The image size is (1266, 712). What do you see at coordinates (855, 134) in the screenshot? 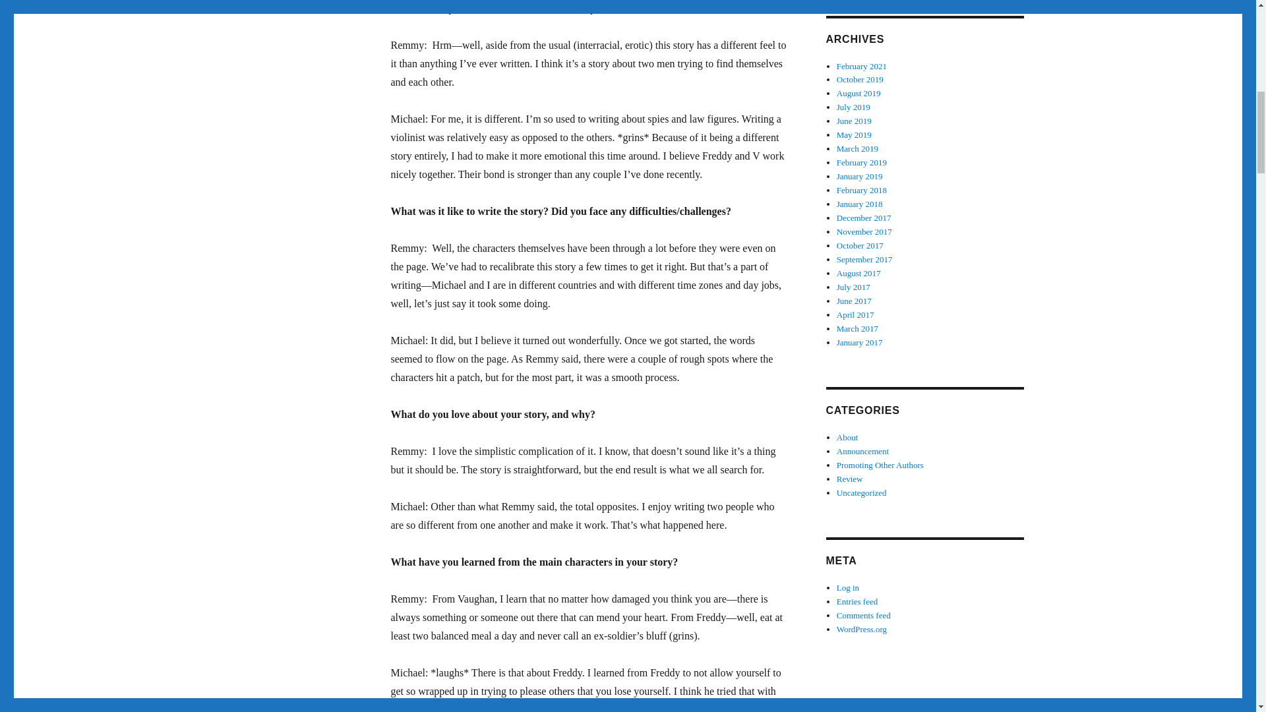
I see `May 2019` at bounding box center [855, 134].